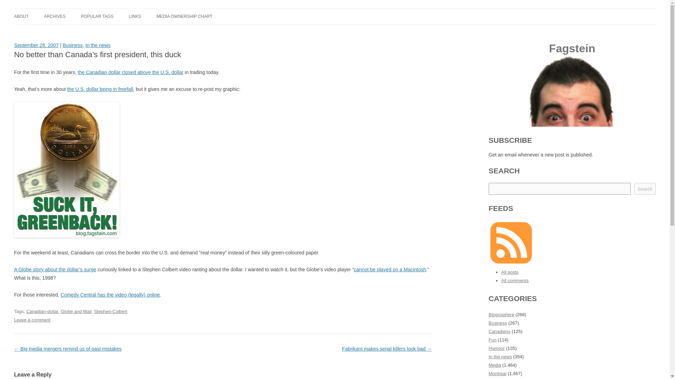 This screenshot has height=379, width=675. What do you see at coordinates (645, 189) in the screenshot?
I see `Search` at bounding box center [645, 189].